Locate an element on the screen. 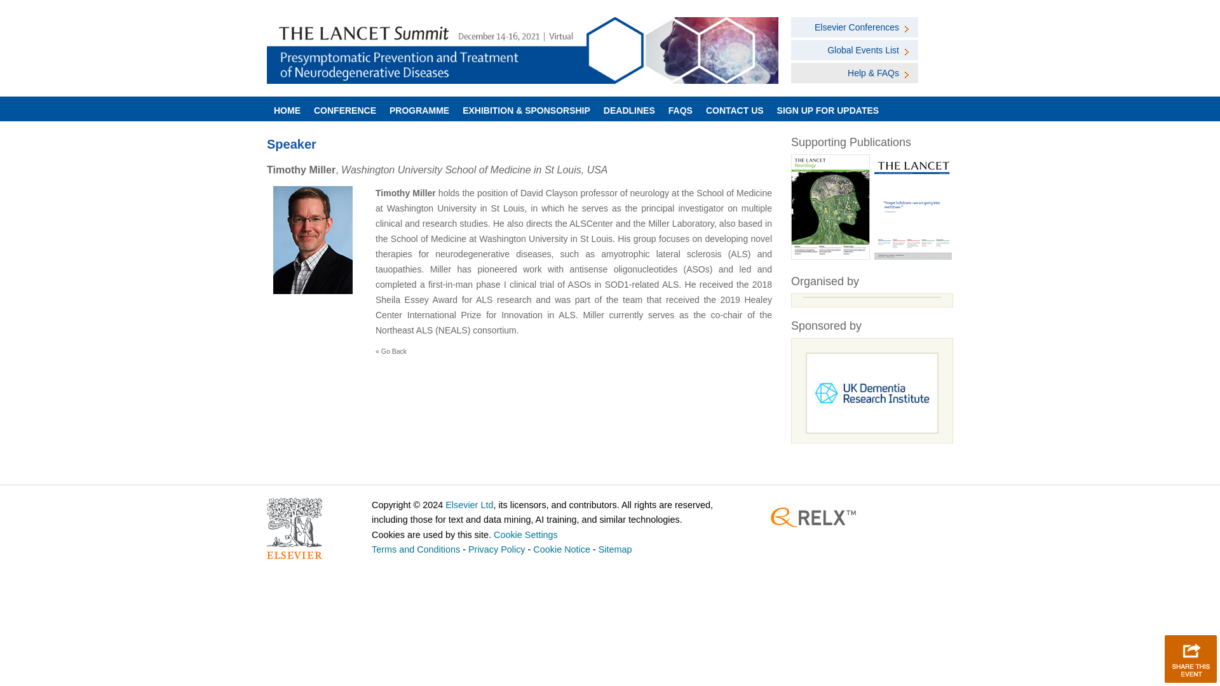  Terms and Conditions is located at coordinates (416, 549).